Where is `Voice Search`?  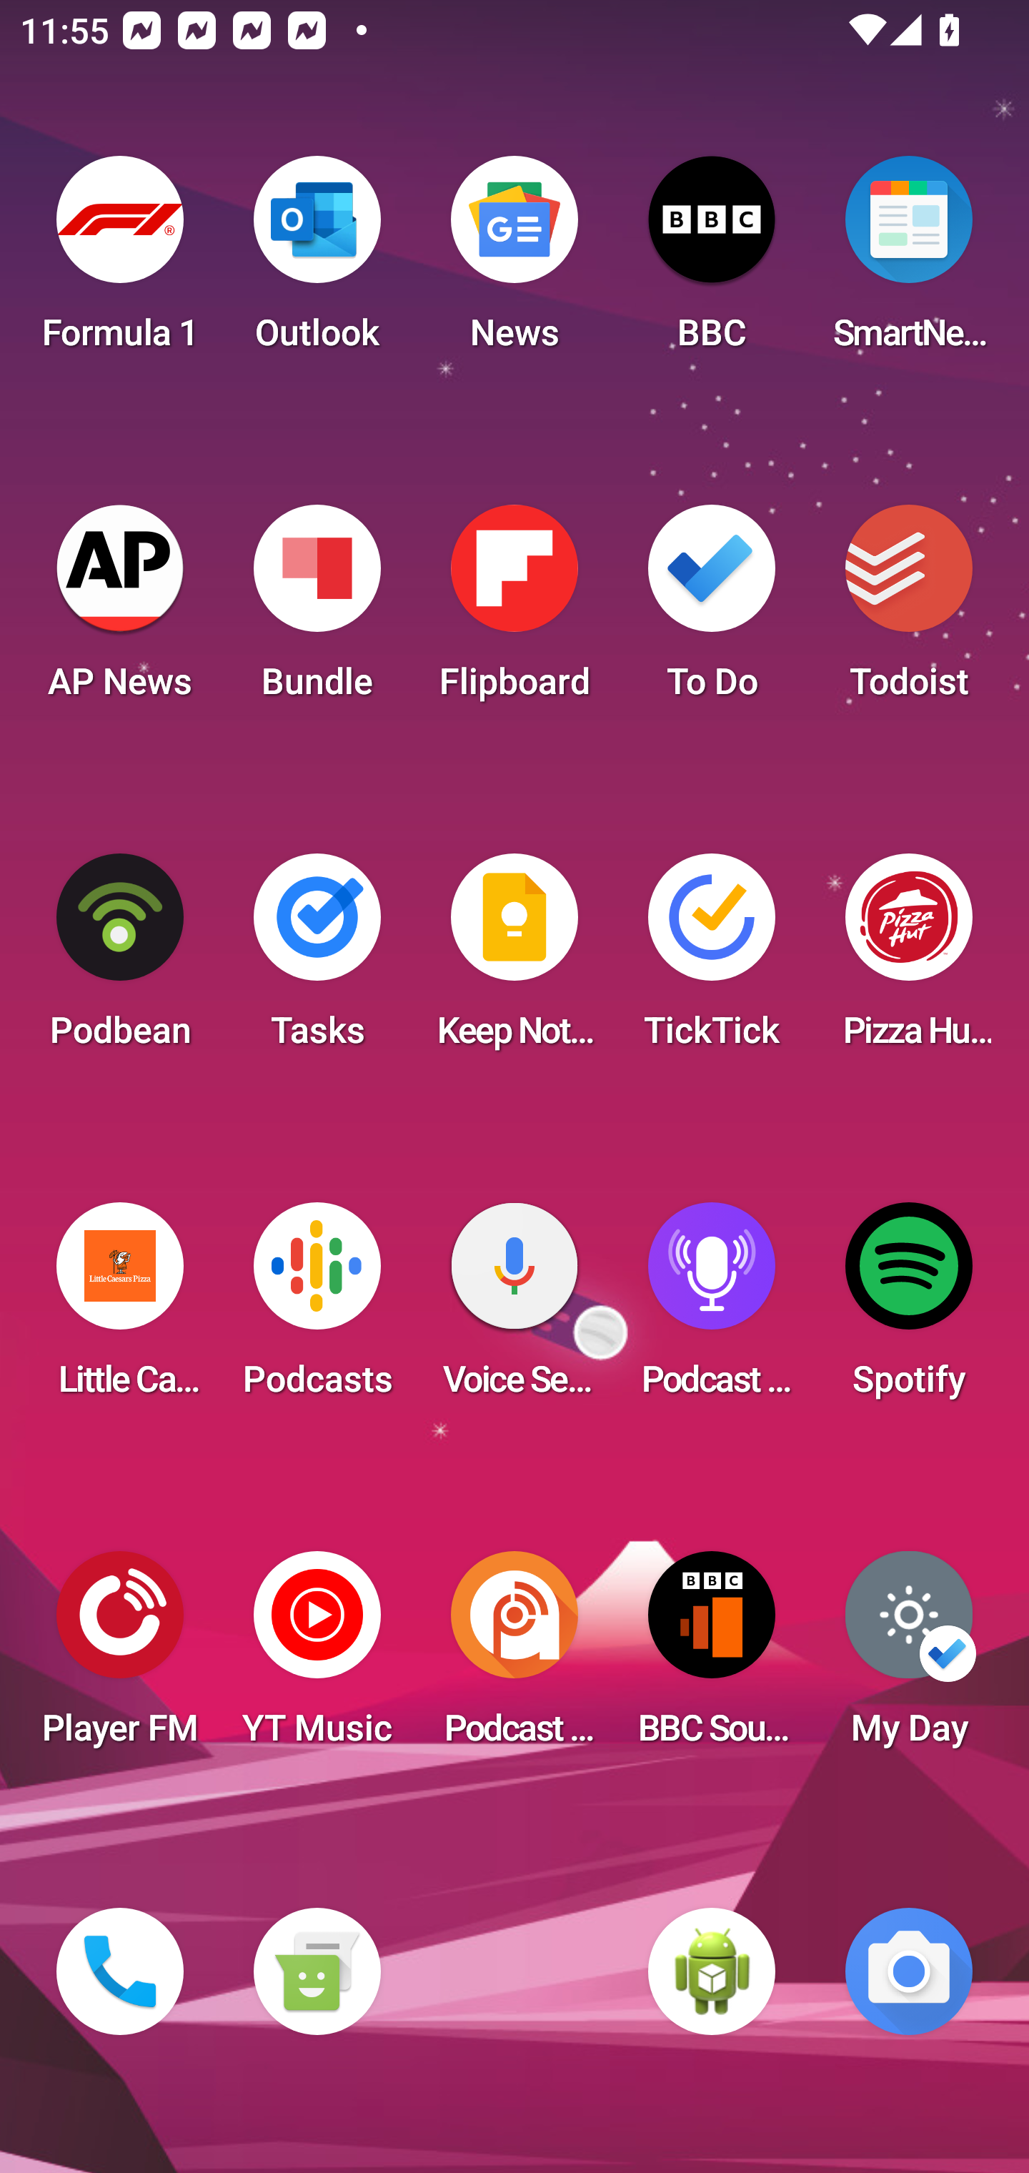
Voice Search is located at coordinates (514, 1308).